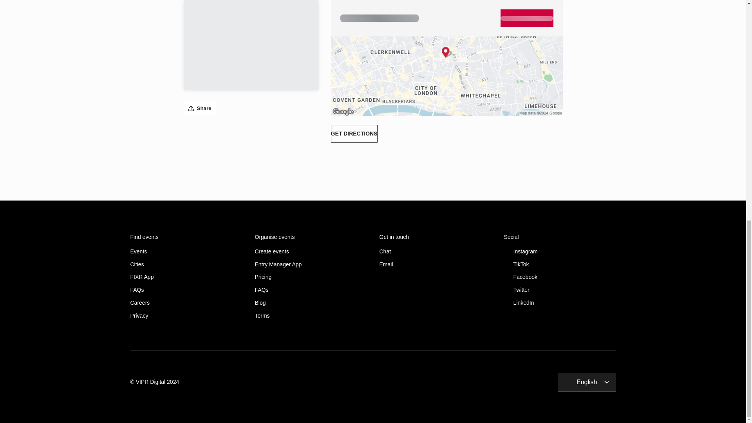 The image size is (752, 423). Describe the element at coordinates (560, 302) in the screenshot. I see `LinkedIn` at that location.